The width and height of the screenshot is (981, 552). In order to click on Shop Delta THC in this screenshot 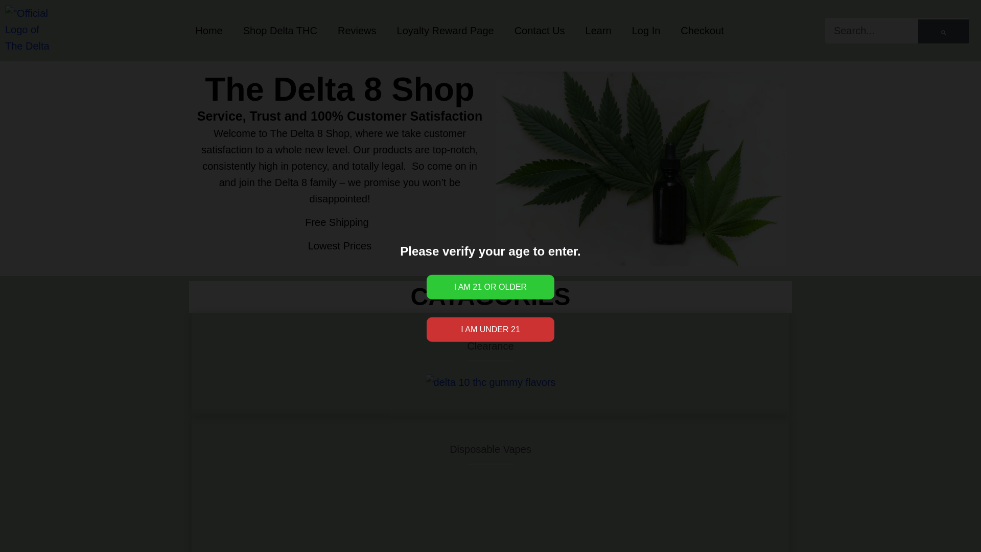, I will do `click(280, 31)`.